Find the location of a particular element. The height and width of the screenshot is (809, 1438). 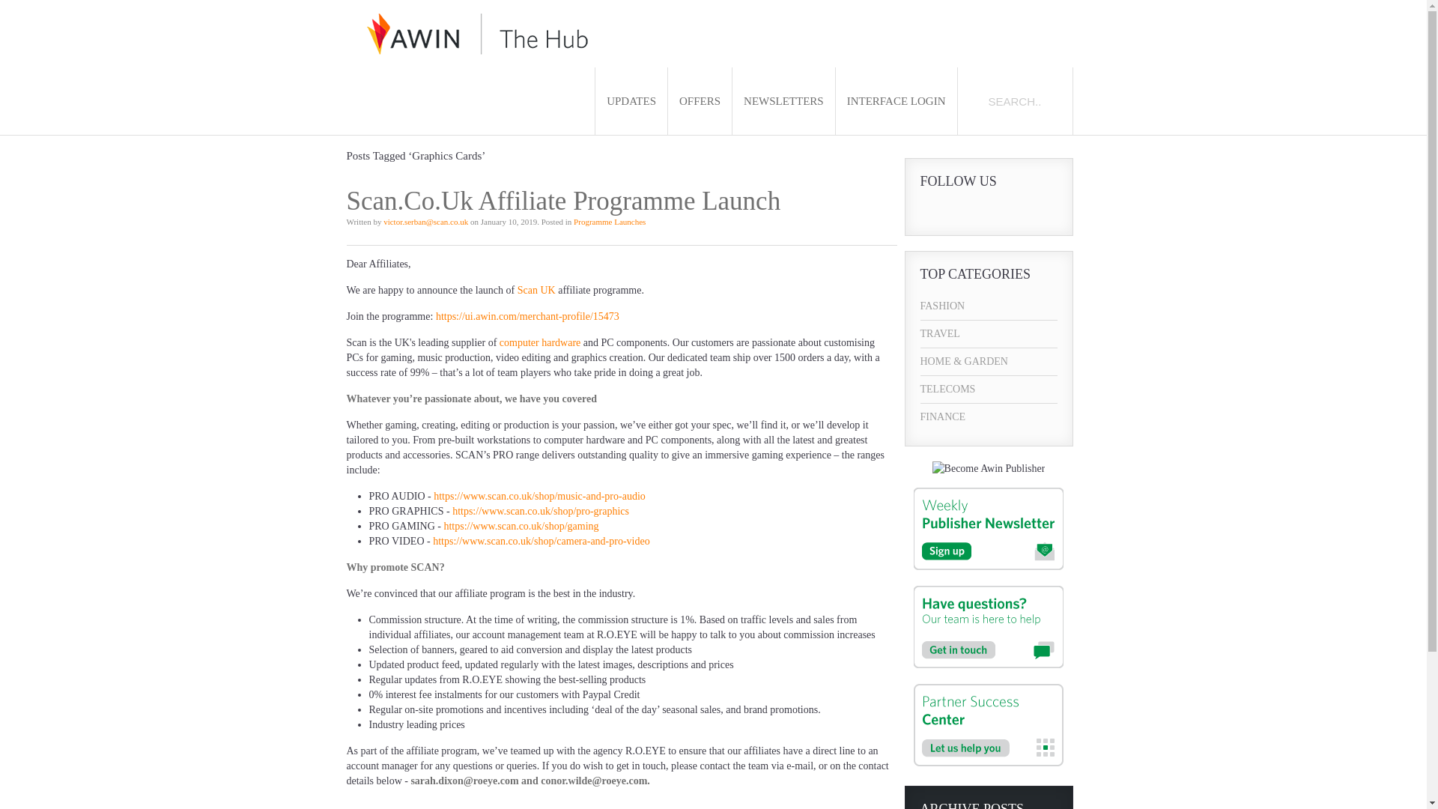

Scan UK is located at coordinates (536, 291).